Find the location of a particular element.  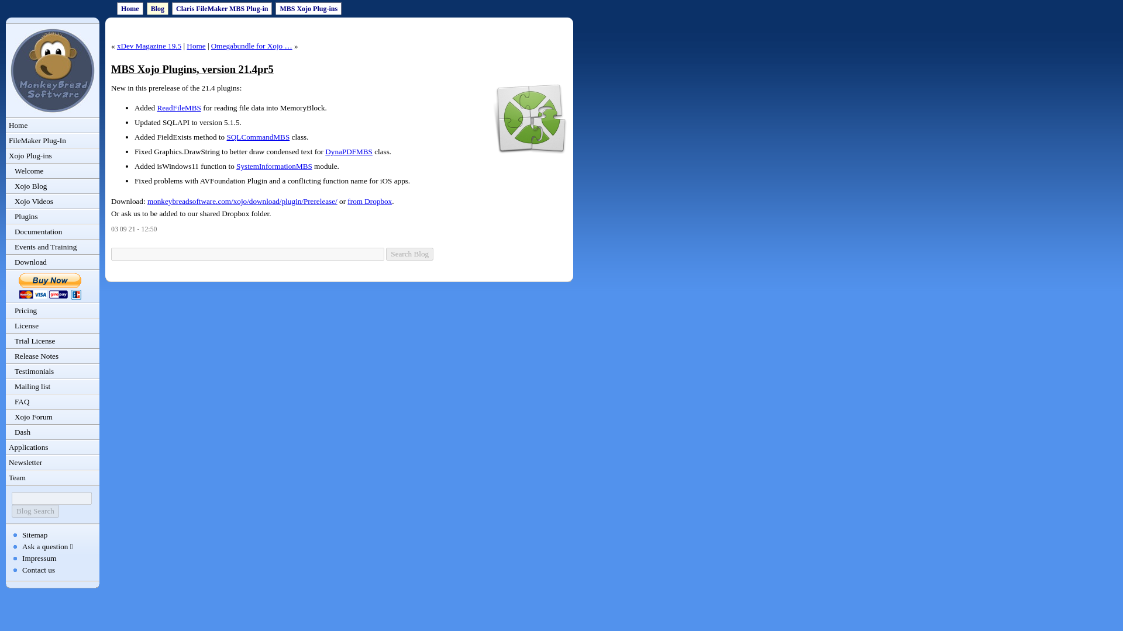

Claris FileMaker MBS Plug-in is located at coordinates (221, 8).